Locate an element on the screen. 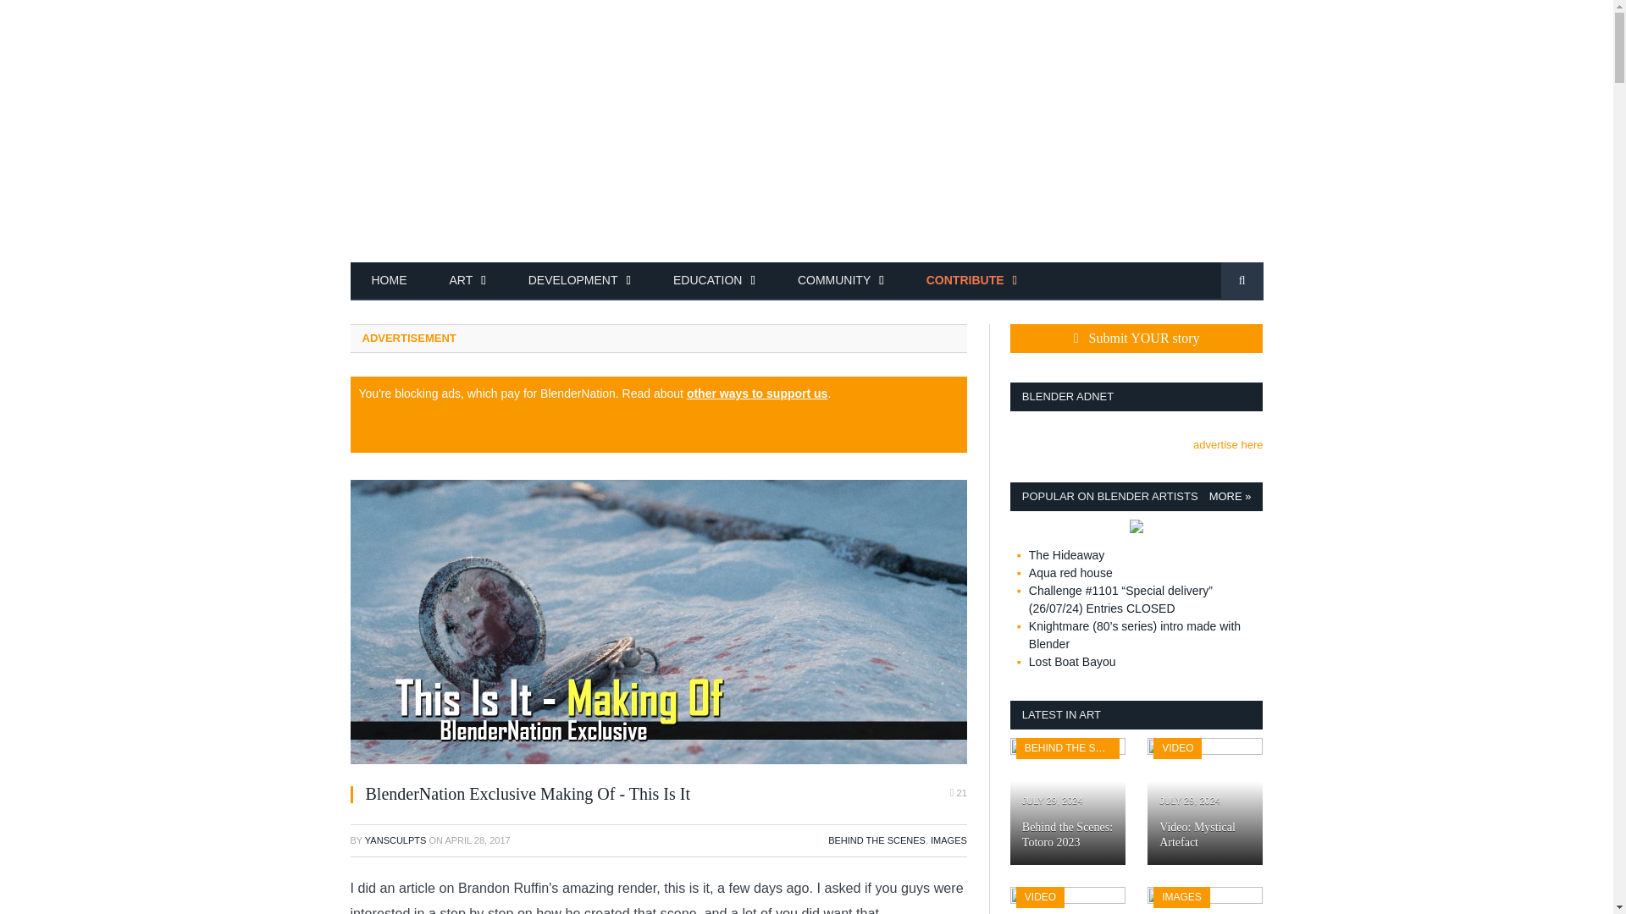 The width and height of the screenshot is (1626, 914). 2017-04-28 is located at coordinates (477, 840).